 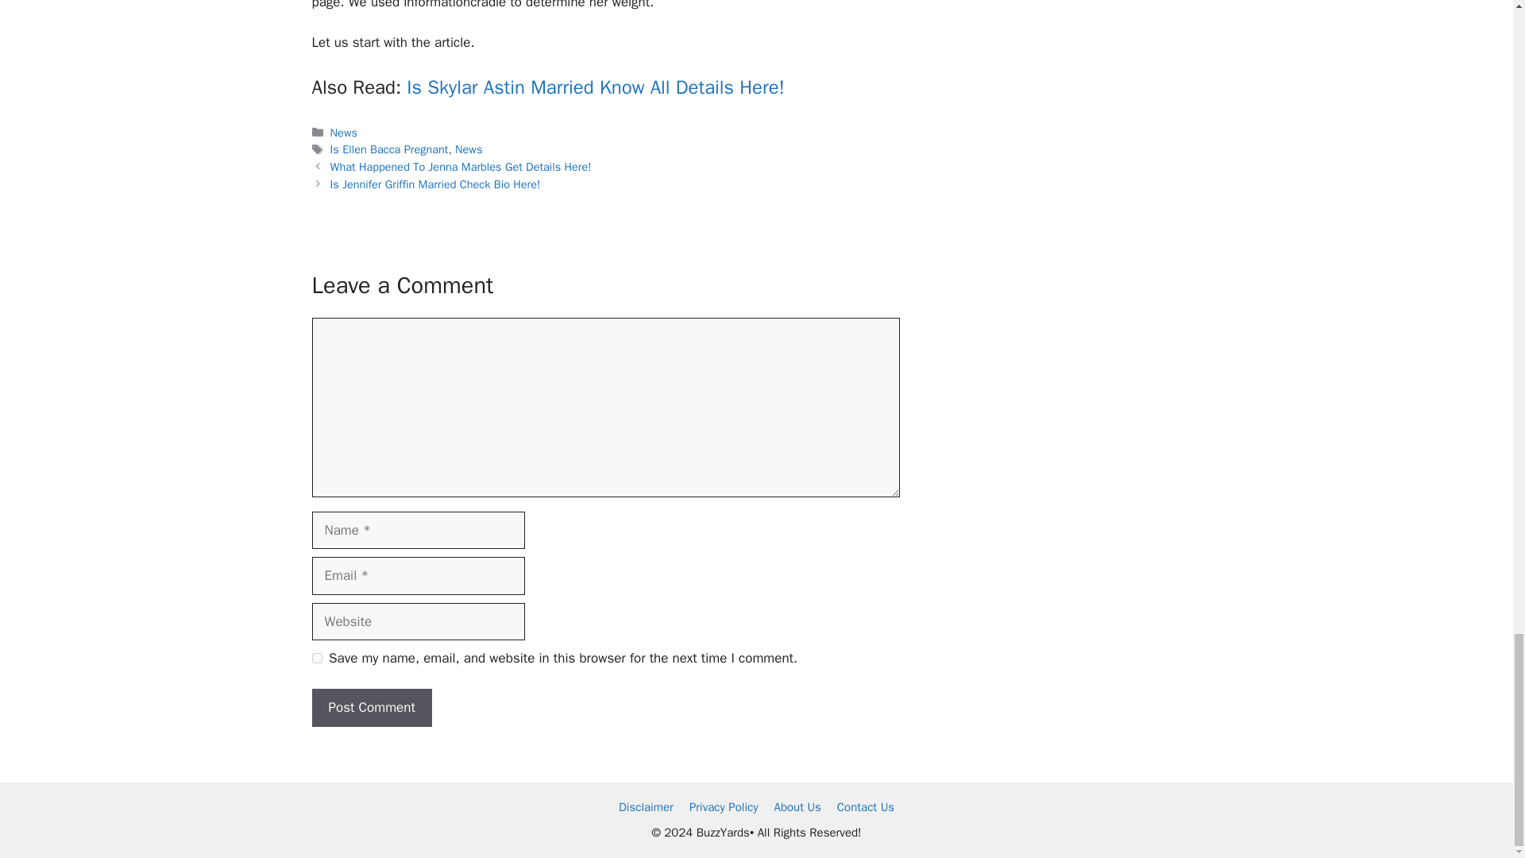 What do you see at coordinates (461, 167) in the screenshot?
I see `What Happened To Jenna Marbles Get Details Here!` at bounding box center [461, 167].